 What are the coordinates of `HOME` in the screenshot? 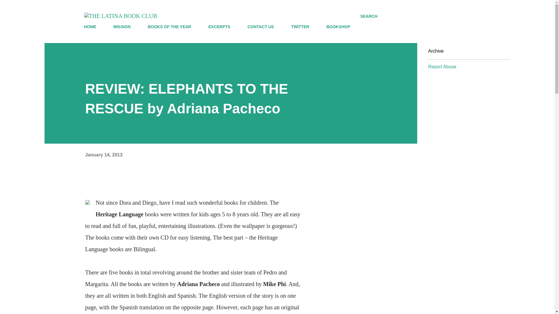 It's located at (91, 27).